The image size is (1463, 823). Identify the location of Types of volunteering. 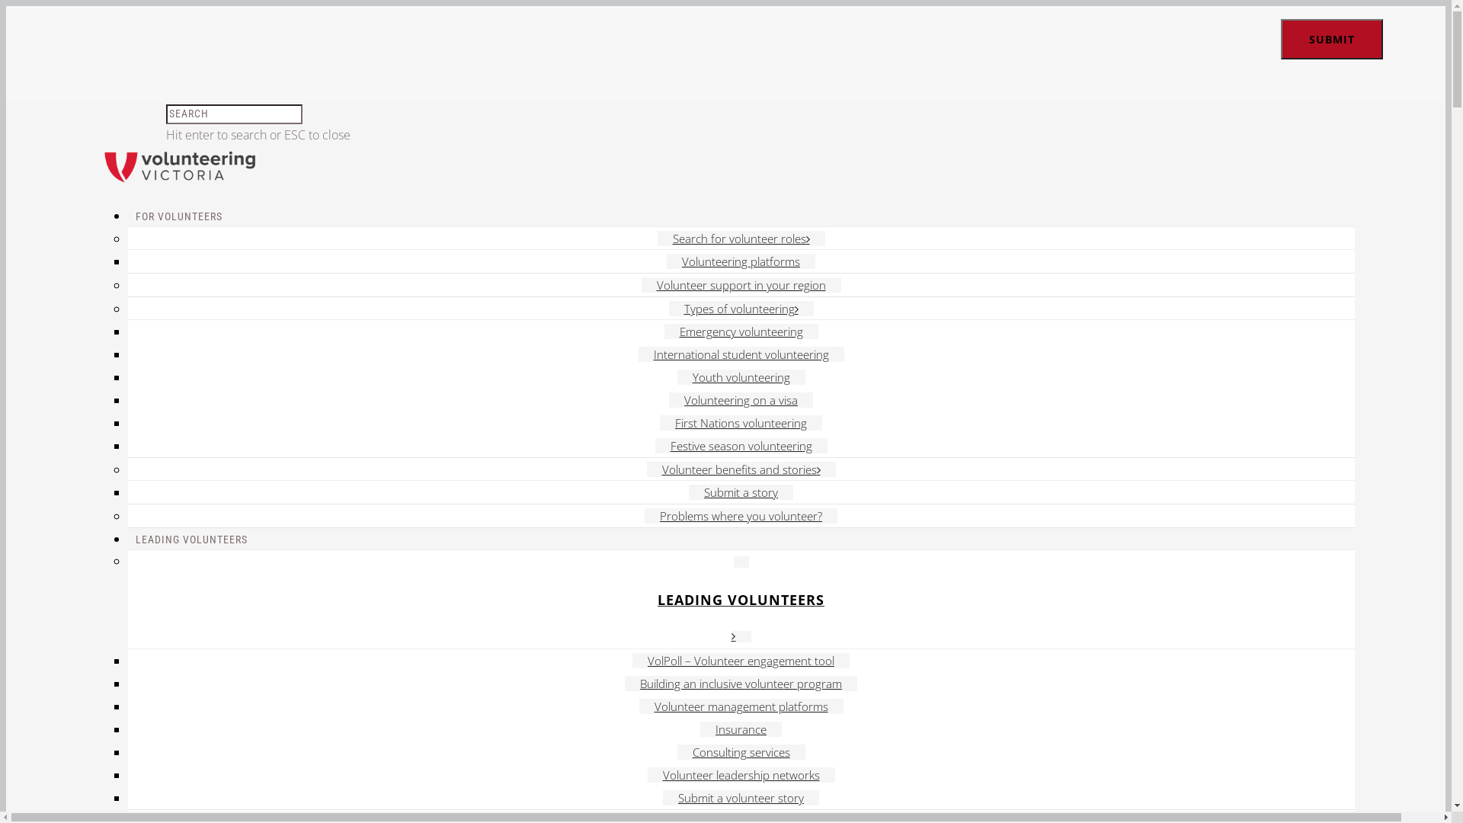
(741, 309).